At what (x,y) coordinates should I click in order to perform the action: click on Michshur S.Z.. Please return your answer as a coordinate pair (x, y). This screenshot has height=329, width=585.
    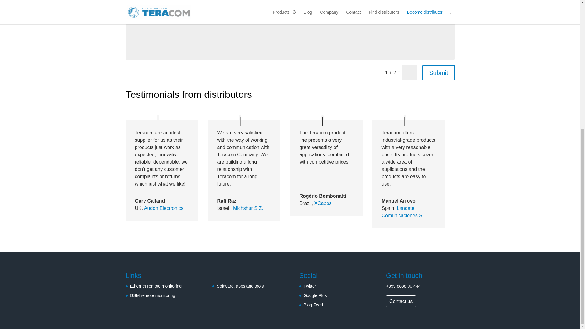
    Looking at the image, I should click on (248, 208).